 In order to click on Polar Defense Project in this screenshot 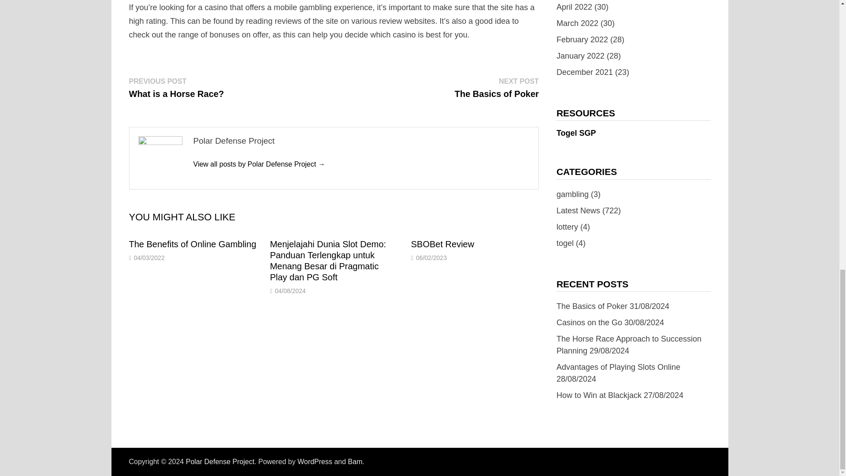, I will do `click(220, 461)`.